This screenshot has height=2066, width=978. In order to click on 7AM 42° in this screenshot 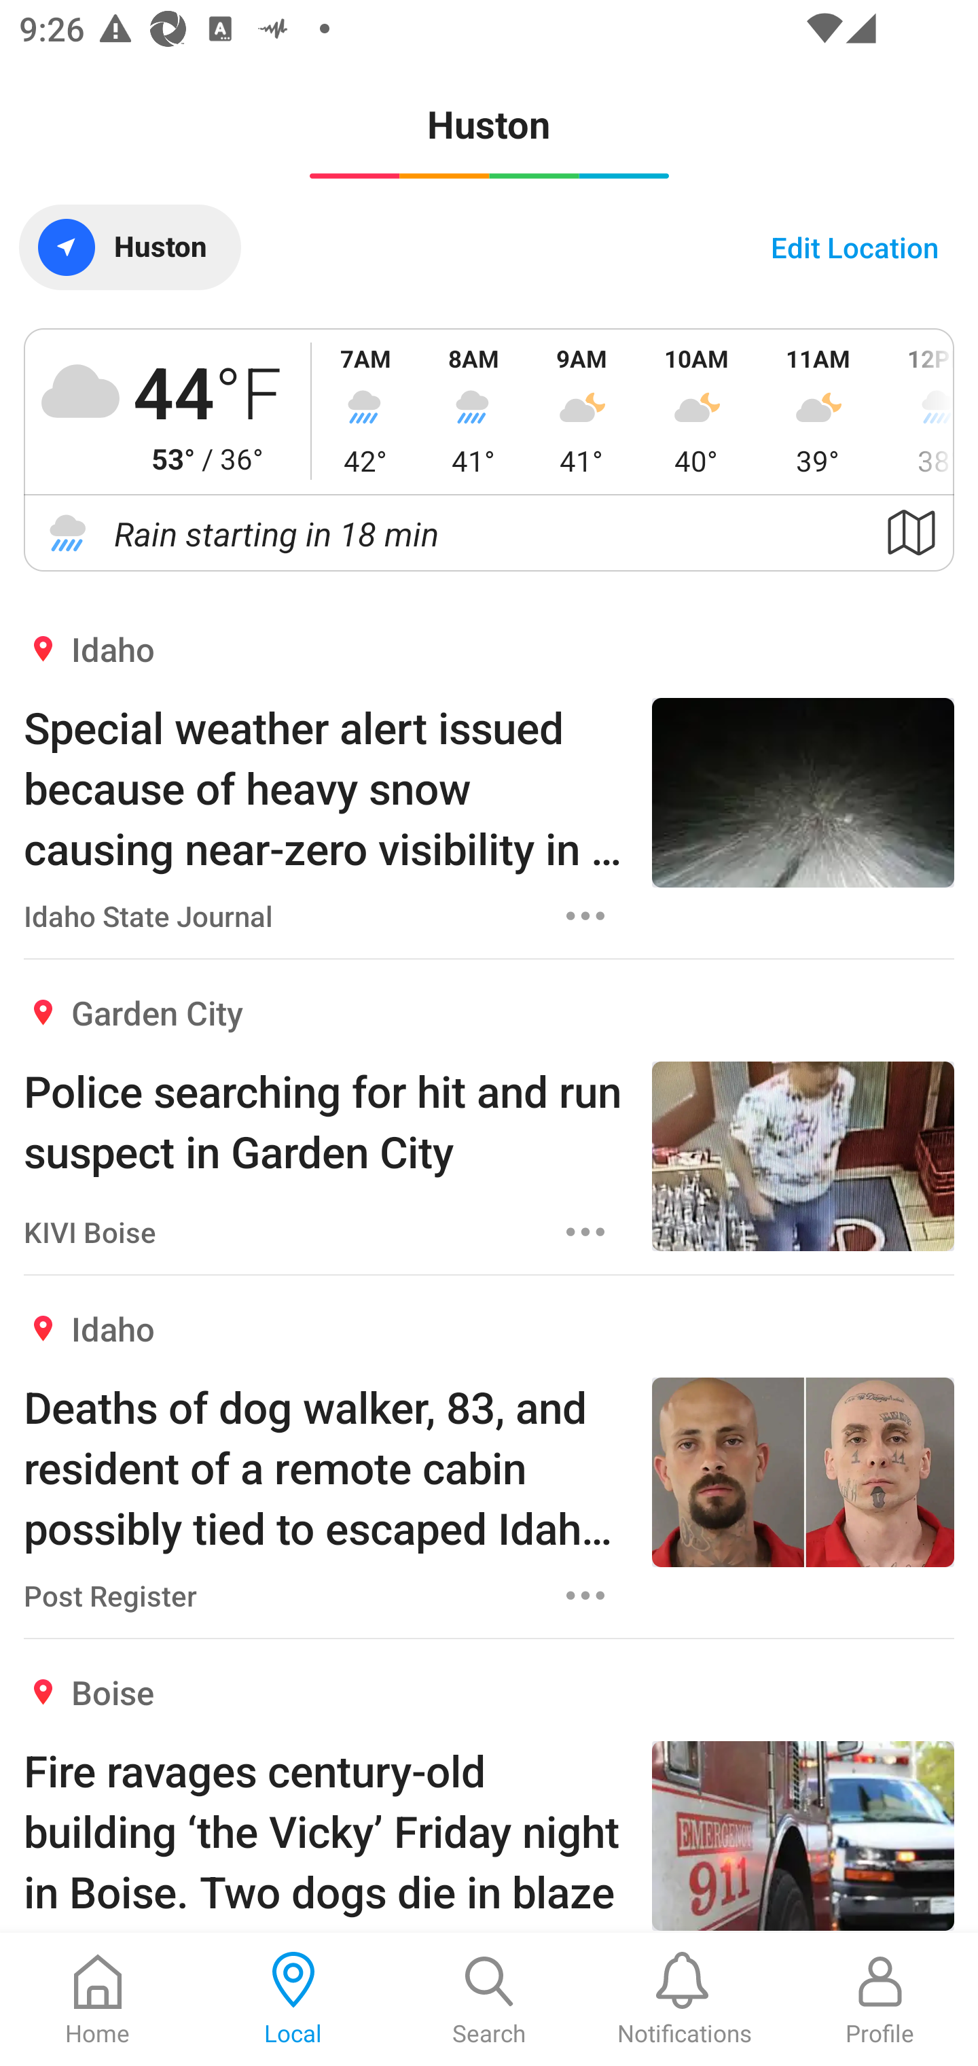, I will do `click(365, 410)`.